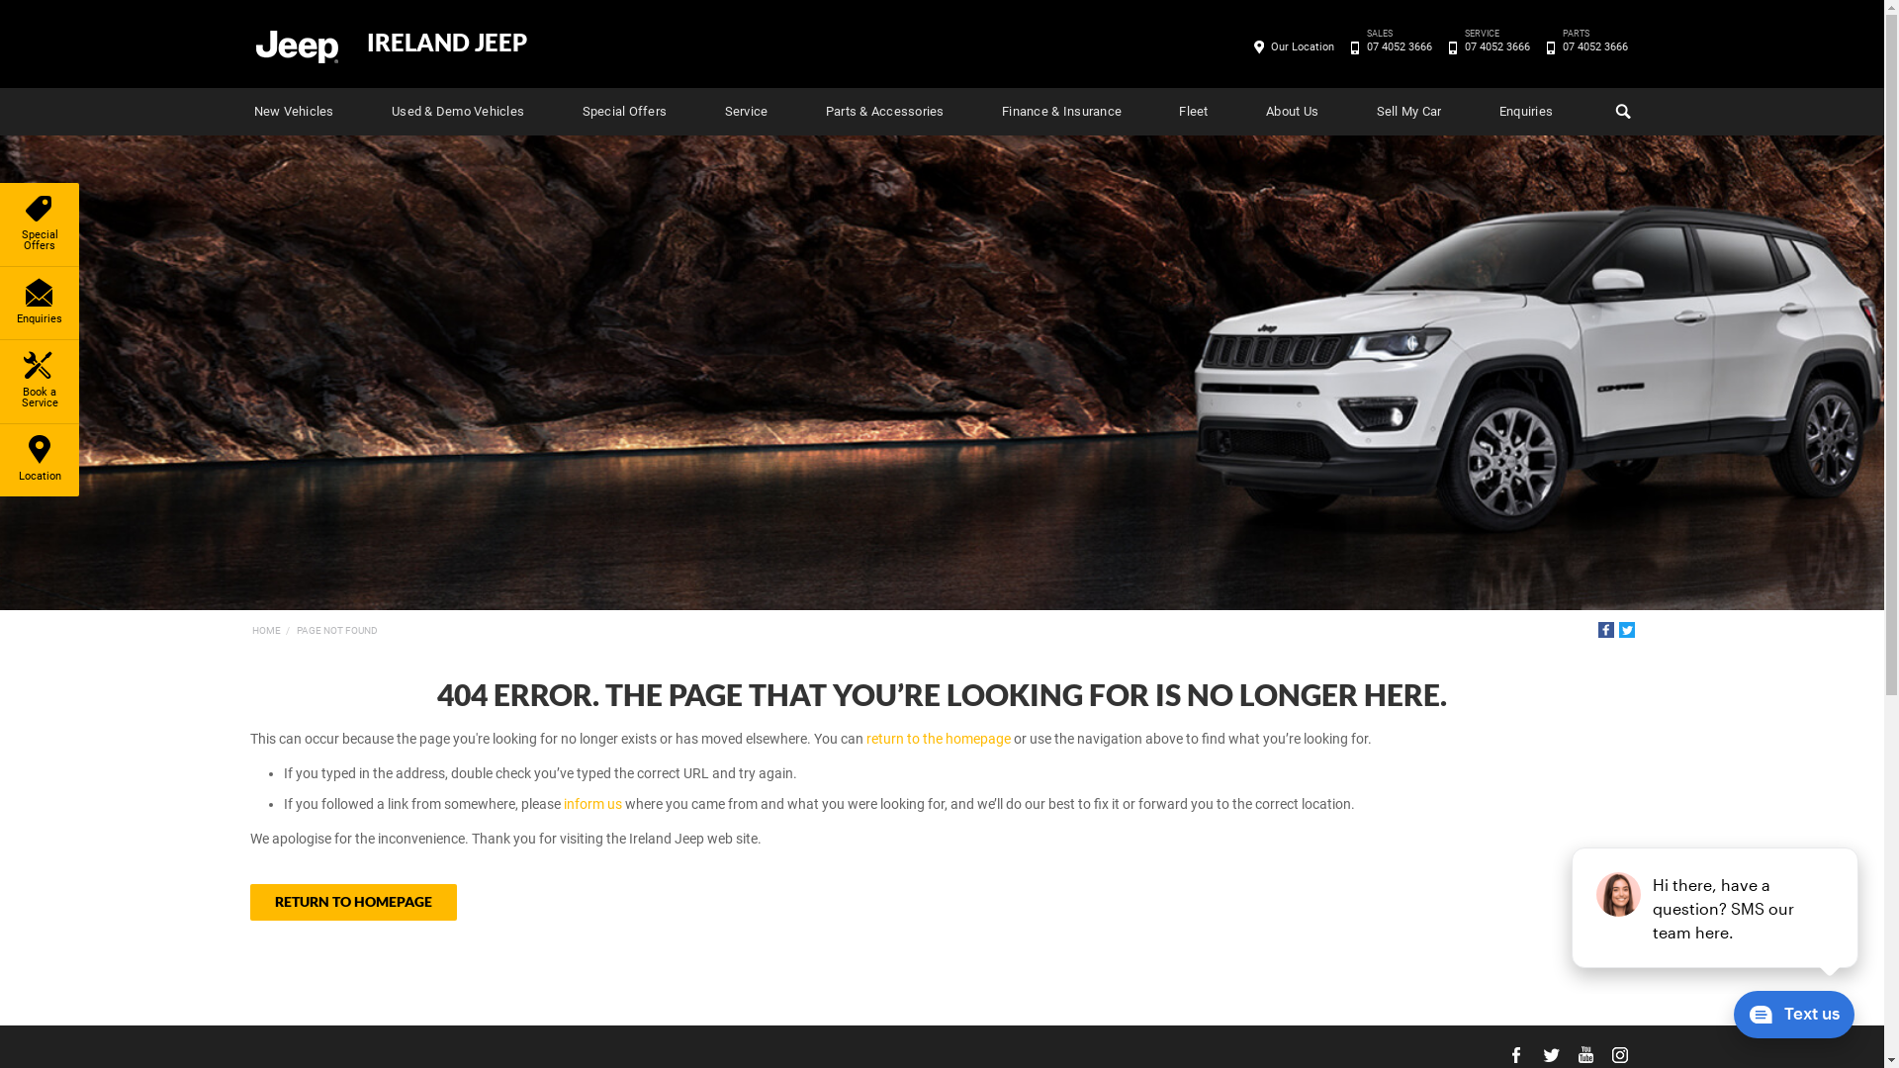  Describe the element at coordinates (1606, 630) in the screenshot. I see `Facebook` at that location.